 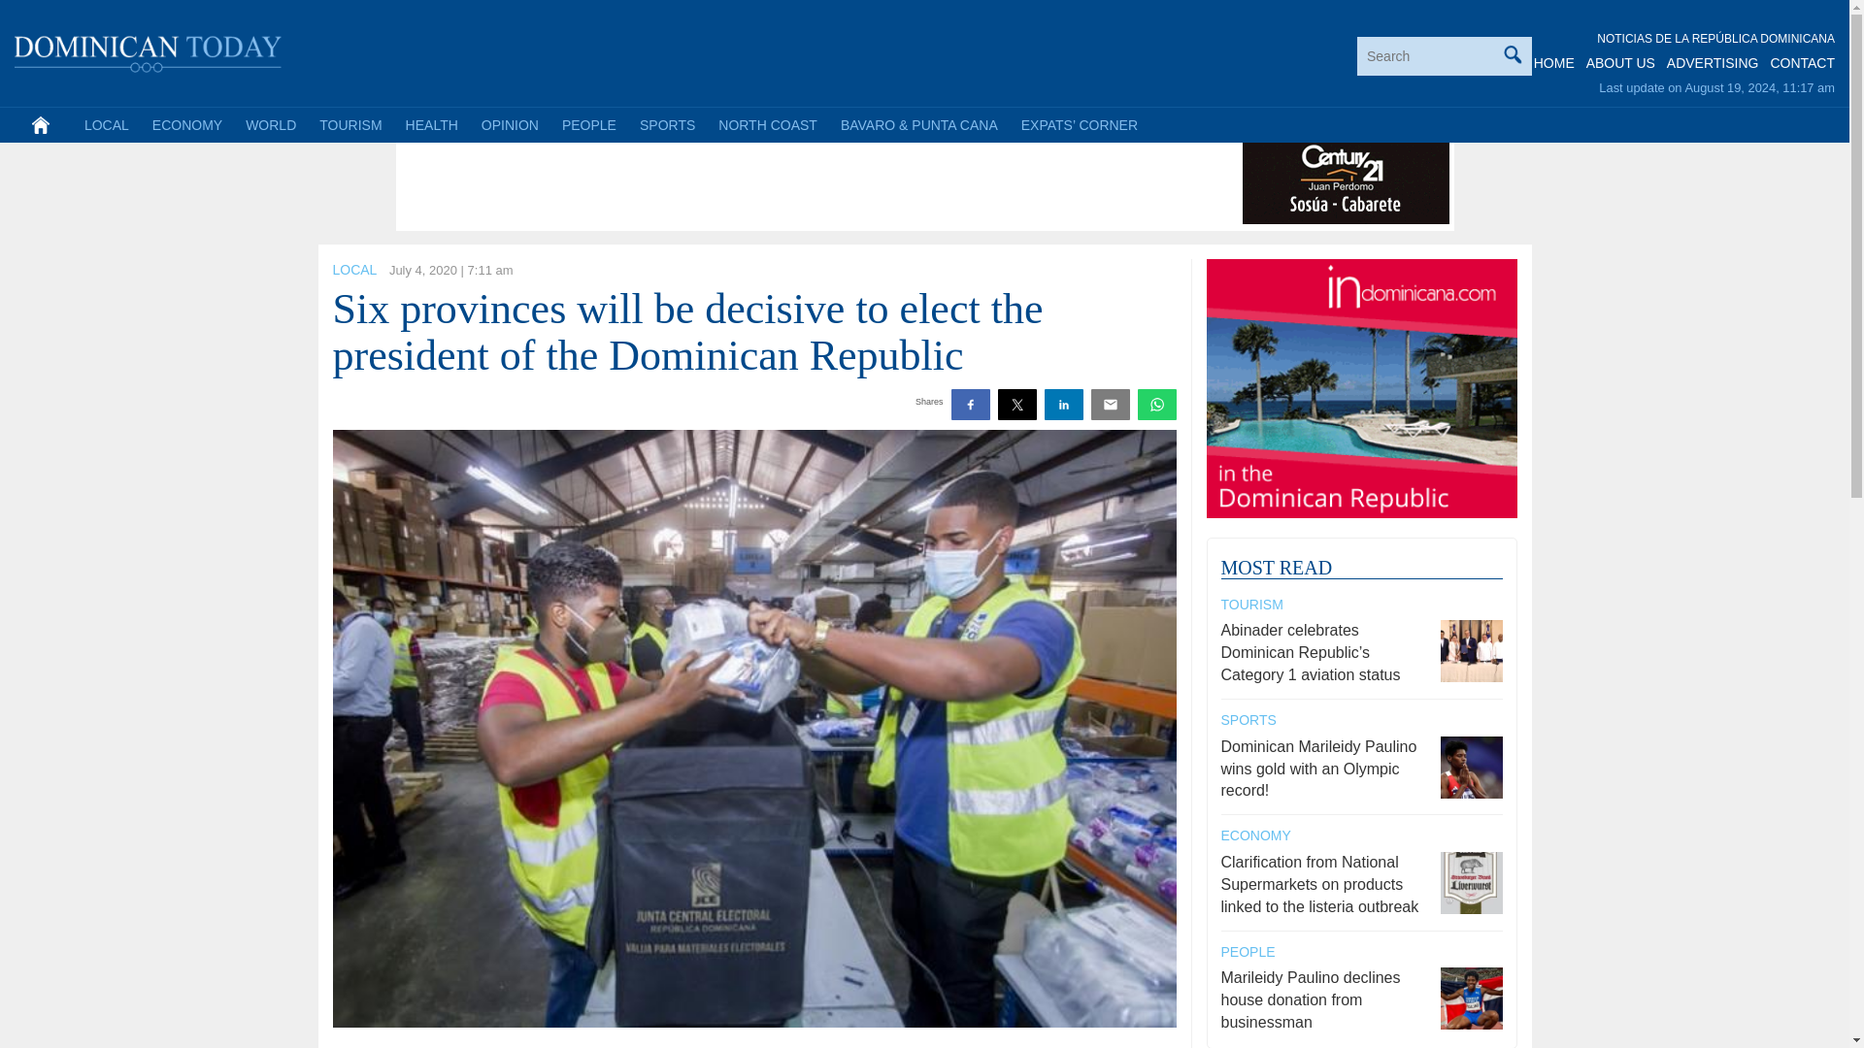 I want to click on LOCAL, so click(x=353, y=270).